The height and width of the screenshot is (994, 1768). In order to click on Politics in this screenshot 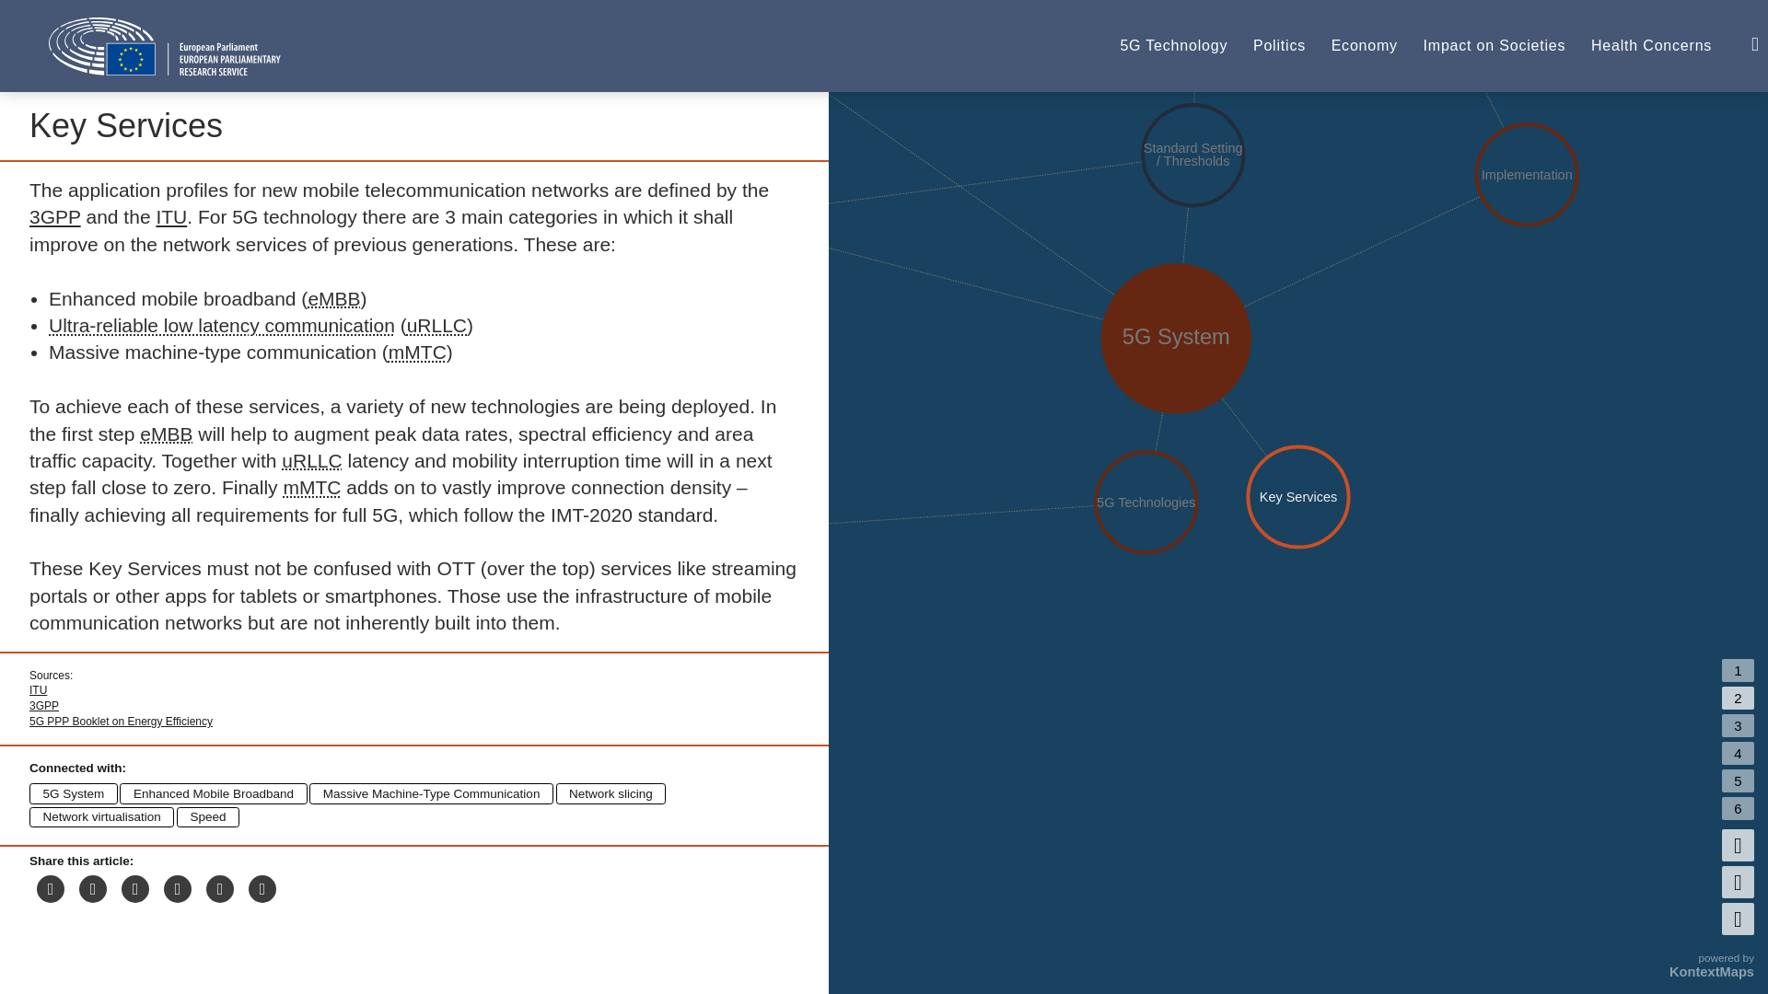, I will do `click(1280, 46)`.